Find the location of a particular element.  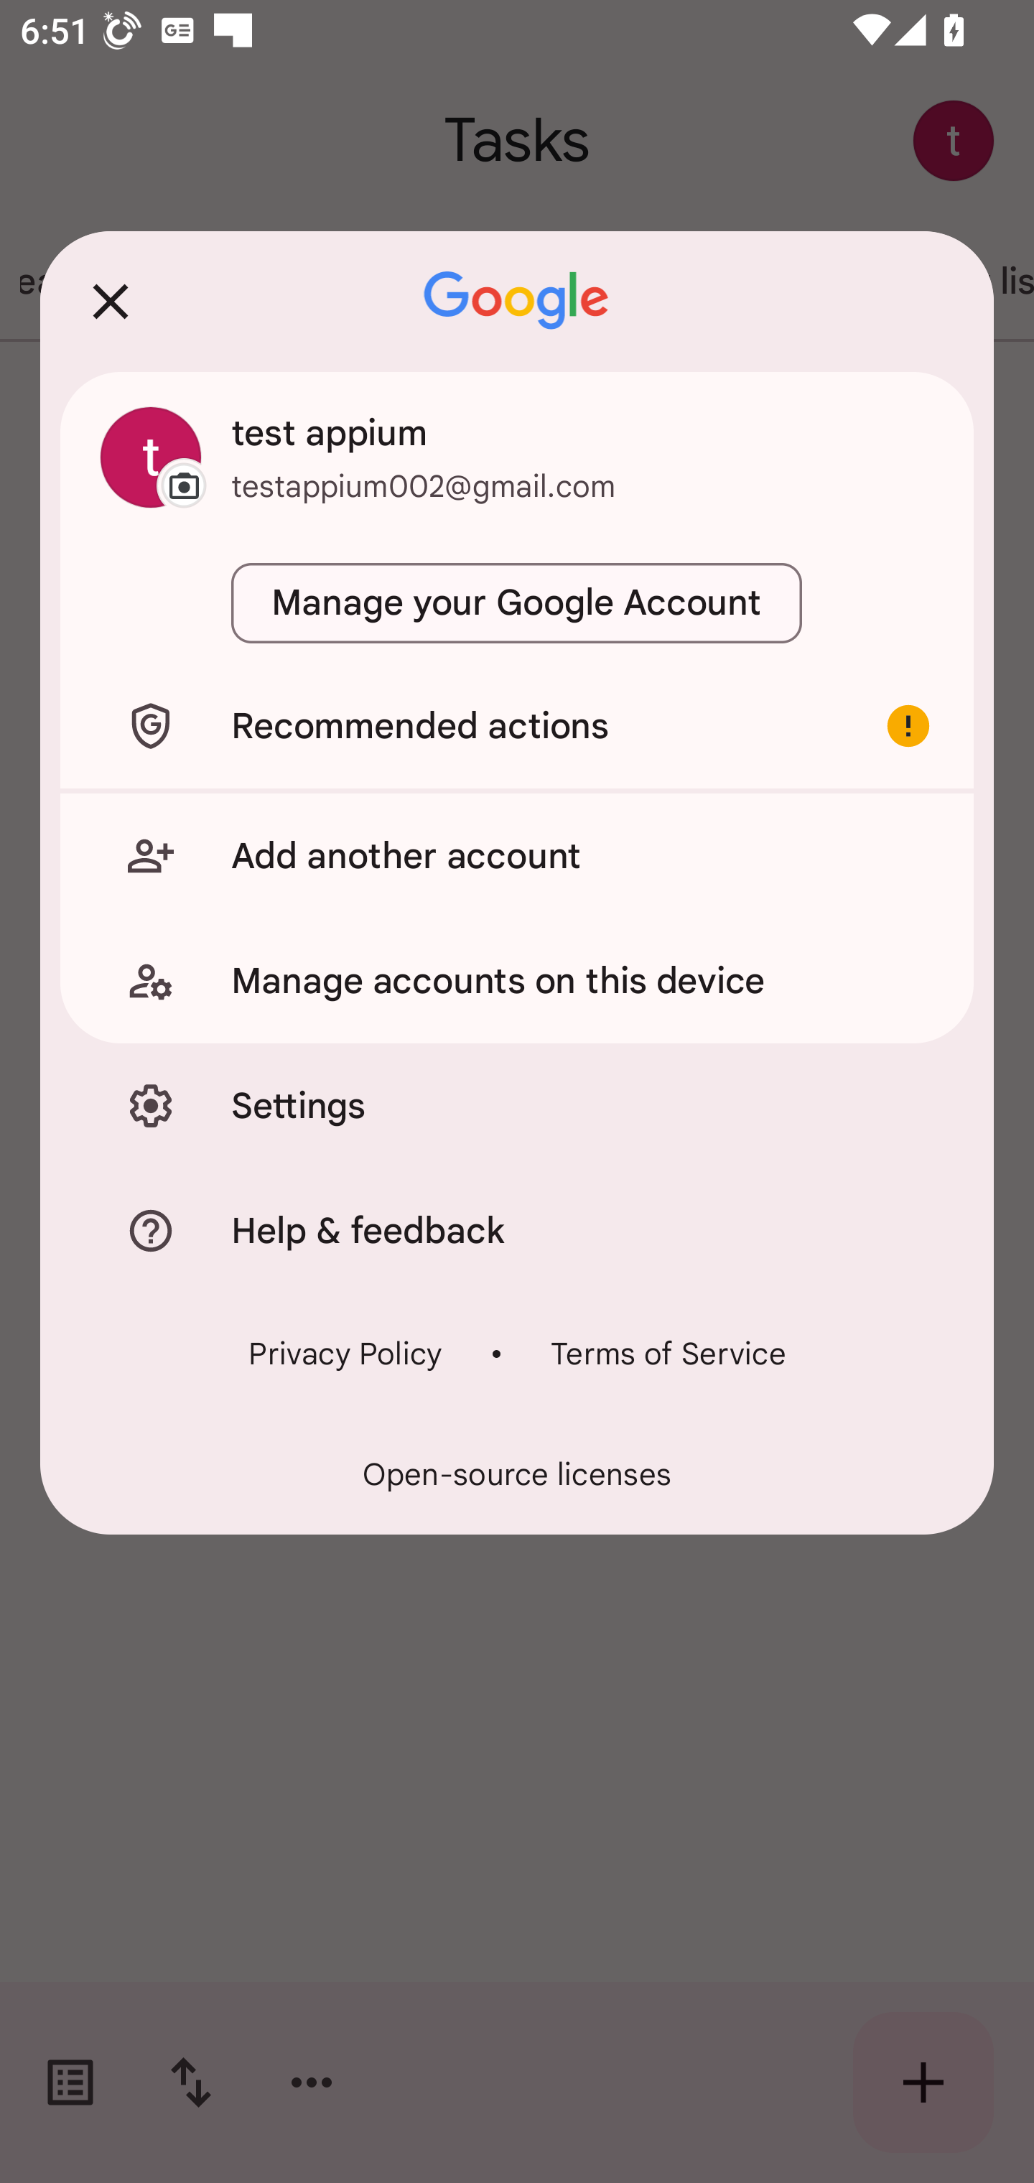

Add another account is located at coordinates (517, 855).